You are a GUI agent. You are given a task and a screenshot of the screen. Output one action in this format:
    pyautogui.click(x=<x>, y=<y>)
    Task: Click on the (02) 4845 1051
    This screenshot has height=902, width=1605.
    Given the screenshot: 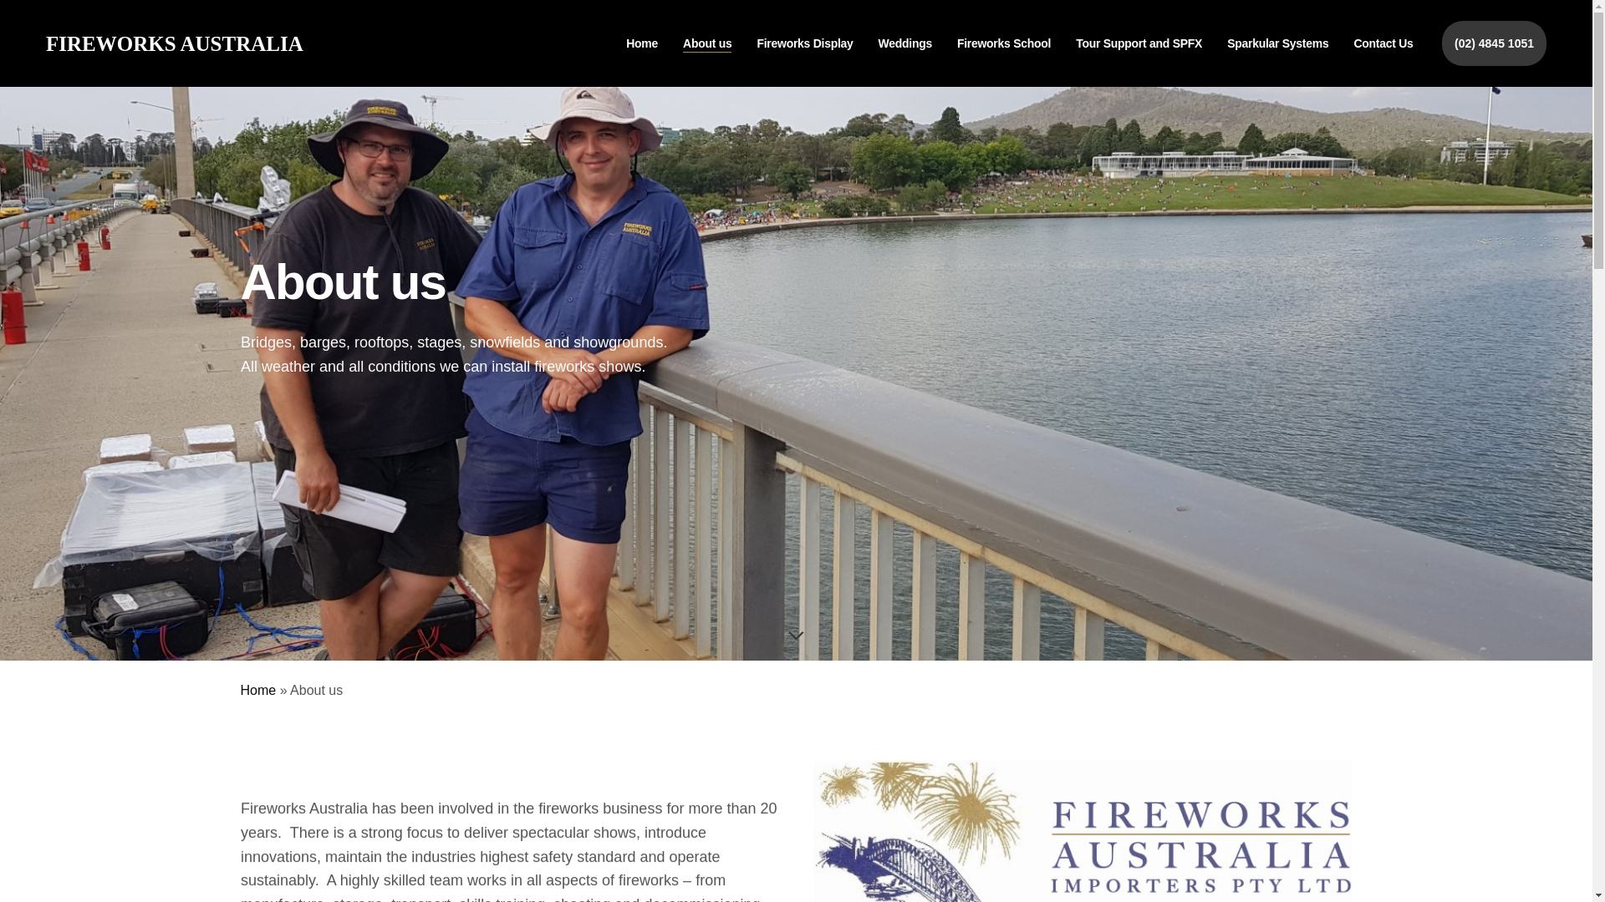 What is the action you would take?
    pyautogui.click(x=1495, y=43)
    